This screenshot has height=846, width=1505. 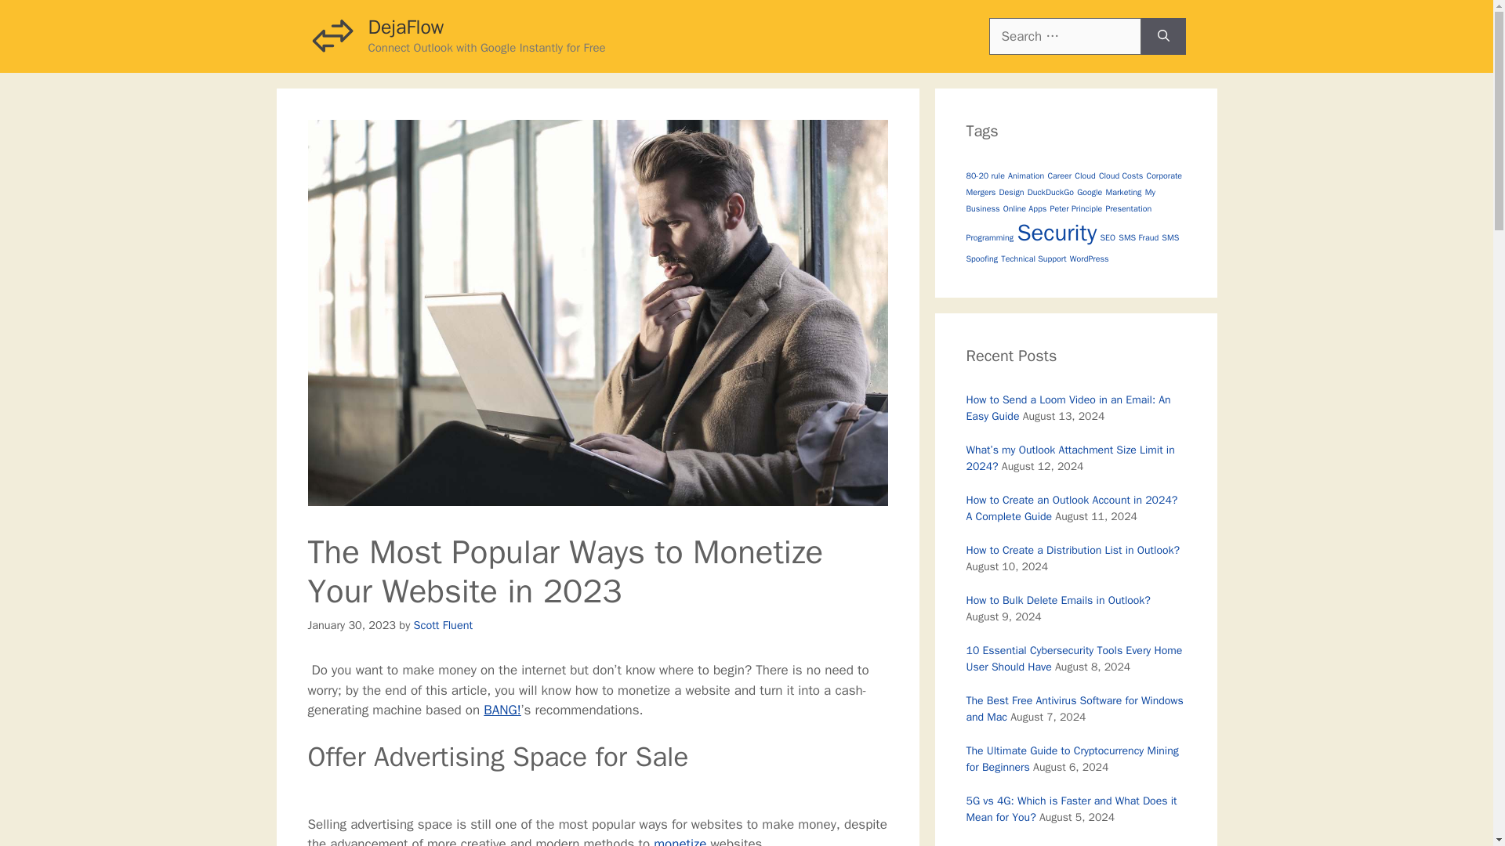 I want to click on SMS Fraud, so click(x=1138, y=237).